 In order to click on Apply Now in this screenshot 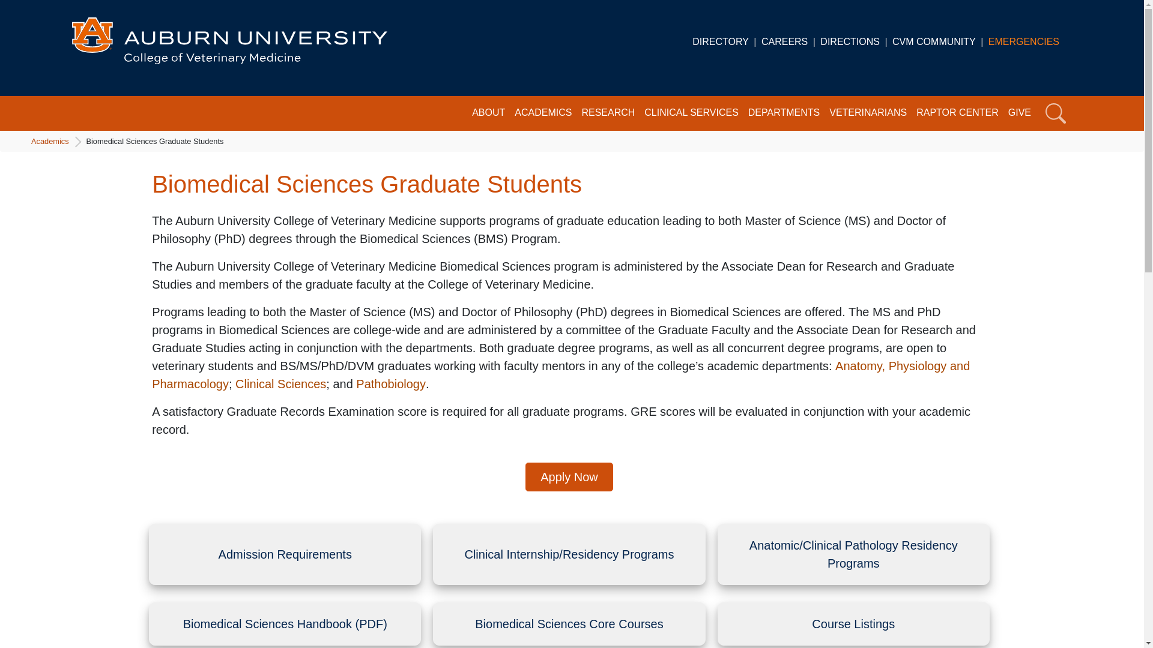, I will do `click(569, 476)`.